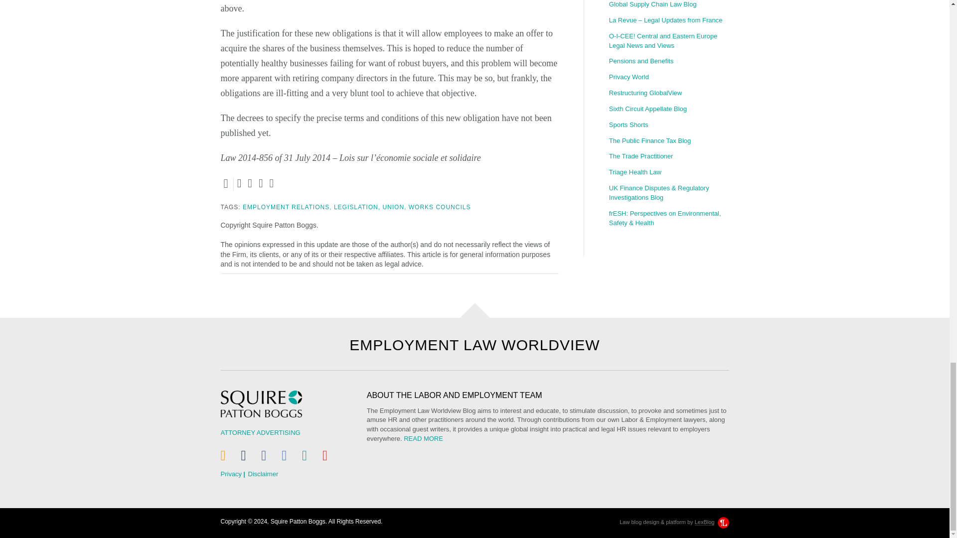 This screenshot has width=957, height=538. I want to click on WORKS COUNCILS, so click(440, 207).